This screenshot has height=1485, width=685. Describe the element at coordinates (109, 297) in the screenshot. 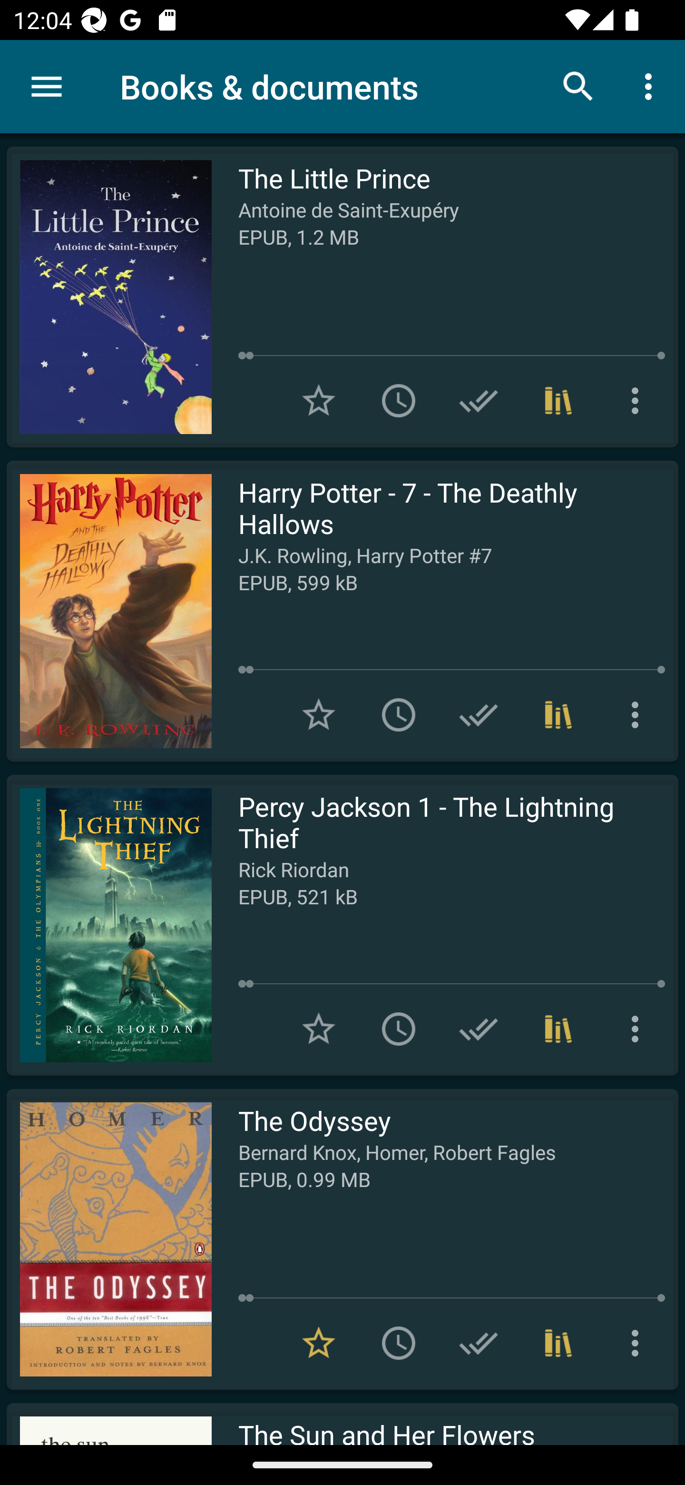

I see `Read The Little Prince` at that location.